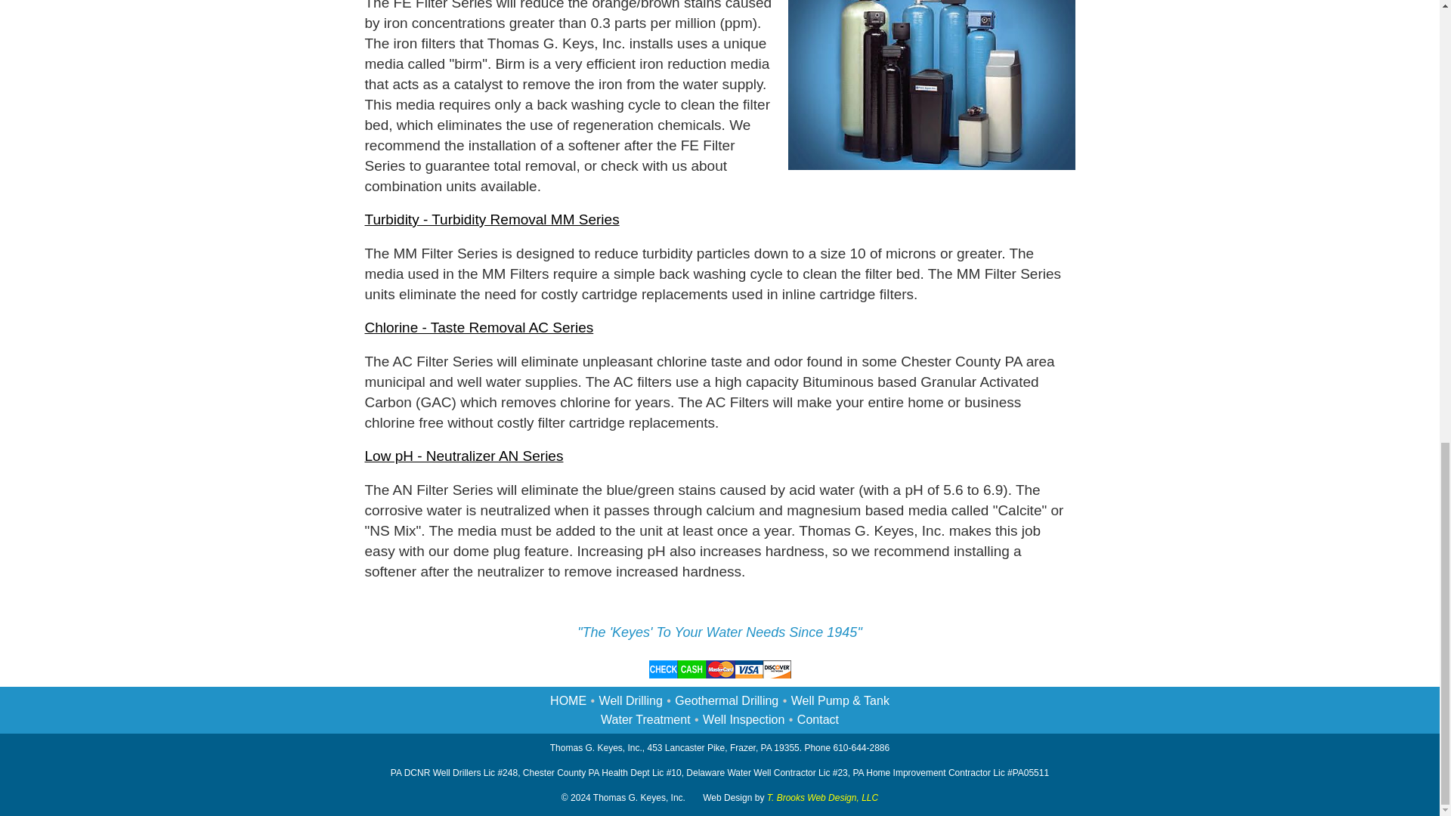 This screenshot has width=1451, height=816. What do you see at coordinates (822, 797) in the screenshot?
I see `T. Brooks Web Design, LLC` at bounding box center [822, 797].